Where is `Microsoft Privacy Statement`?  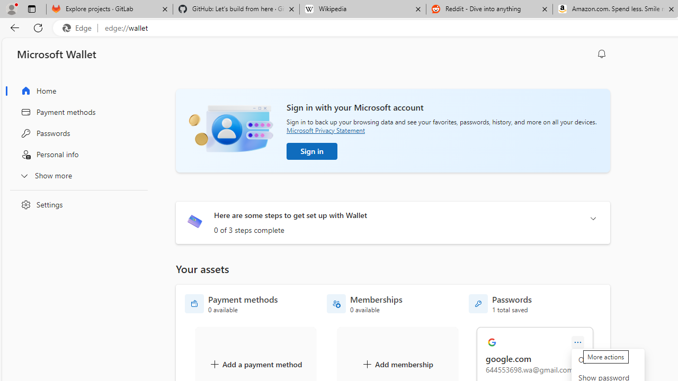 Microsoft Privacy Statement is located at coordinates (325, 130).